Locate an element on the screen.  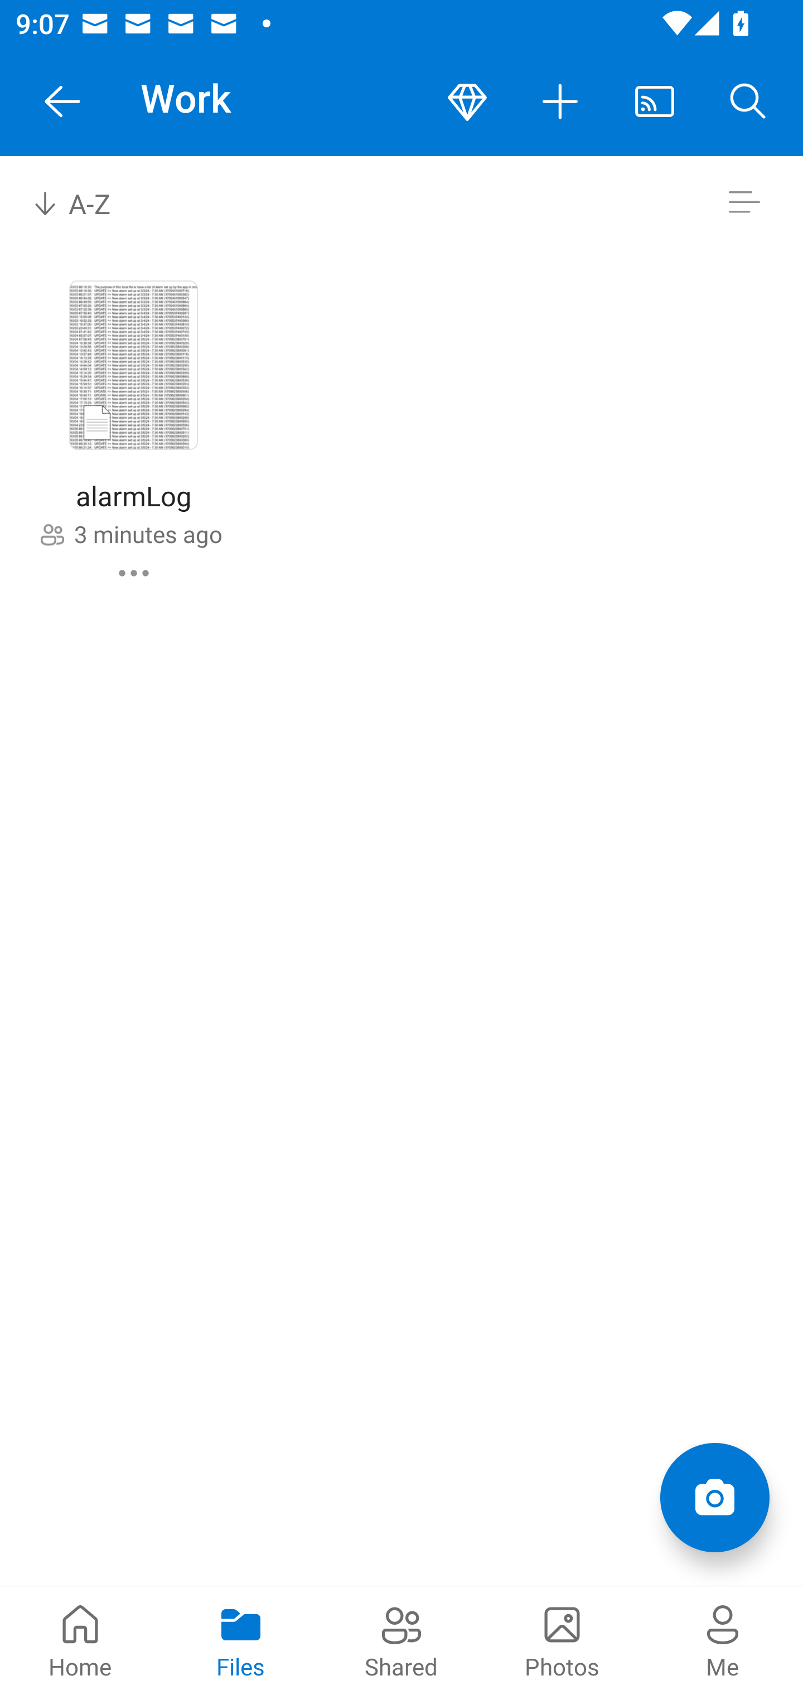
Search button is located at coordinates (748, 101).